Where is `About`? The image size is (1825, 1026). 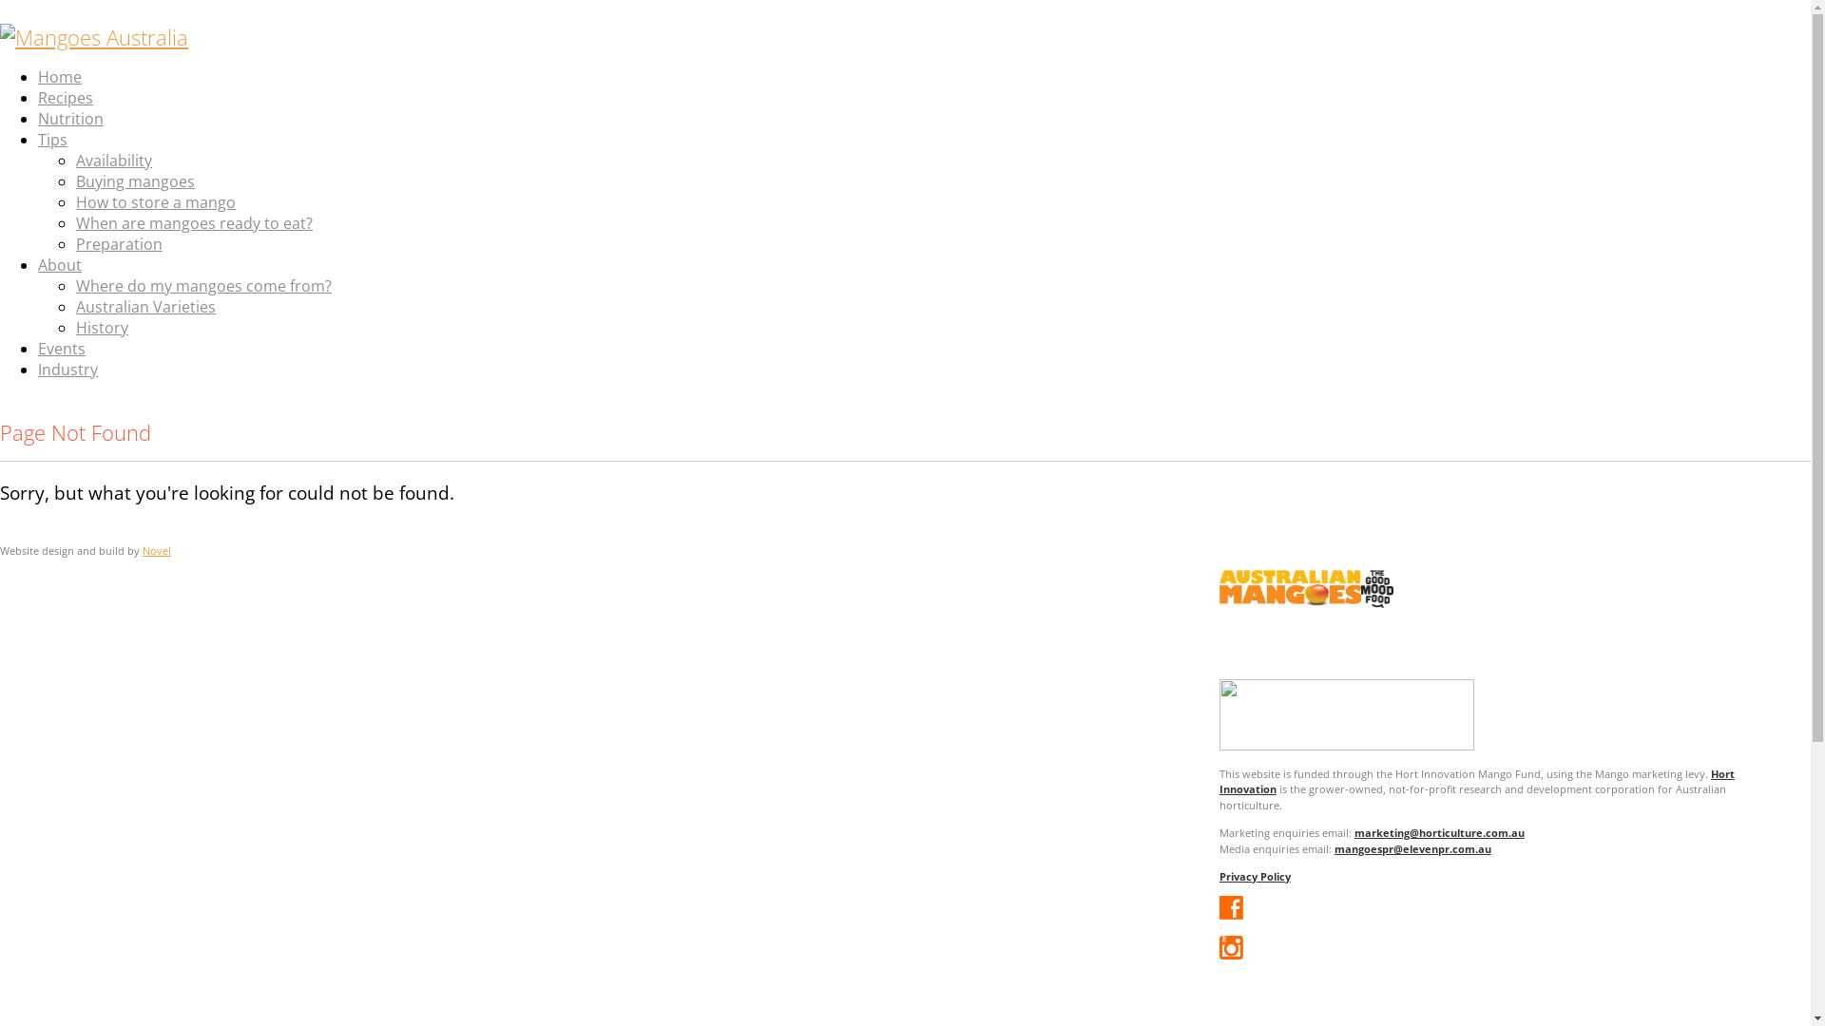 About is located at coordinates (60, 265).